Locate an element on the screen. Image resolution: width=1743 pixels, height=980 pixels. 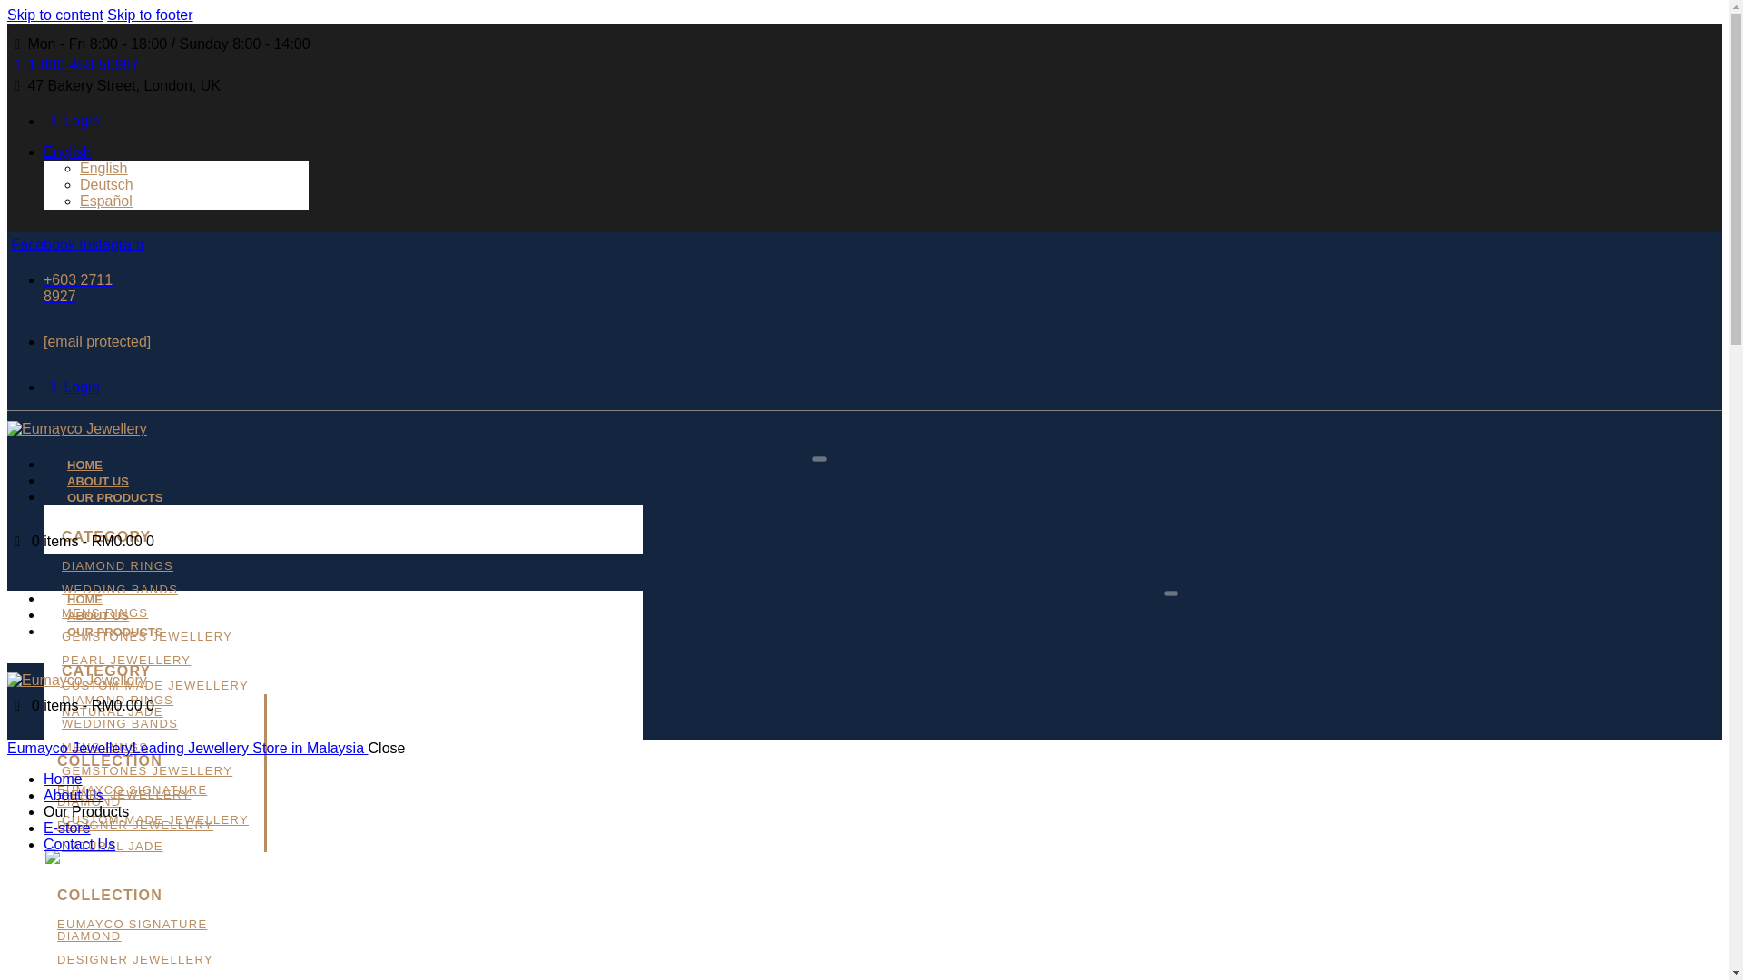
PEARL JEWELLERY is located at coordinates (125, 661).